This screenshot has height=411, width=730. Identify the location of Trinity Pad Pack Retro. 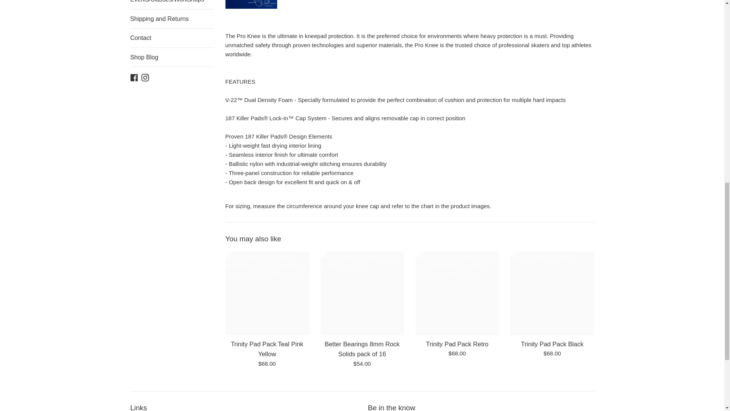
(457, 293).